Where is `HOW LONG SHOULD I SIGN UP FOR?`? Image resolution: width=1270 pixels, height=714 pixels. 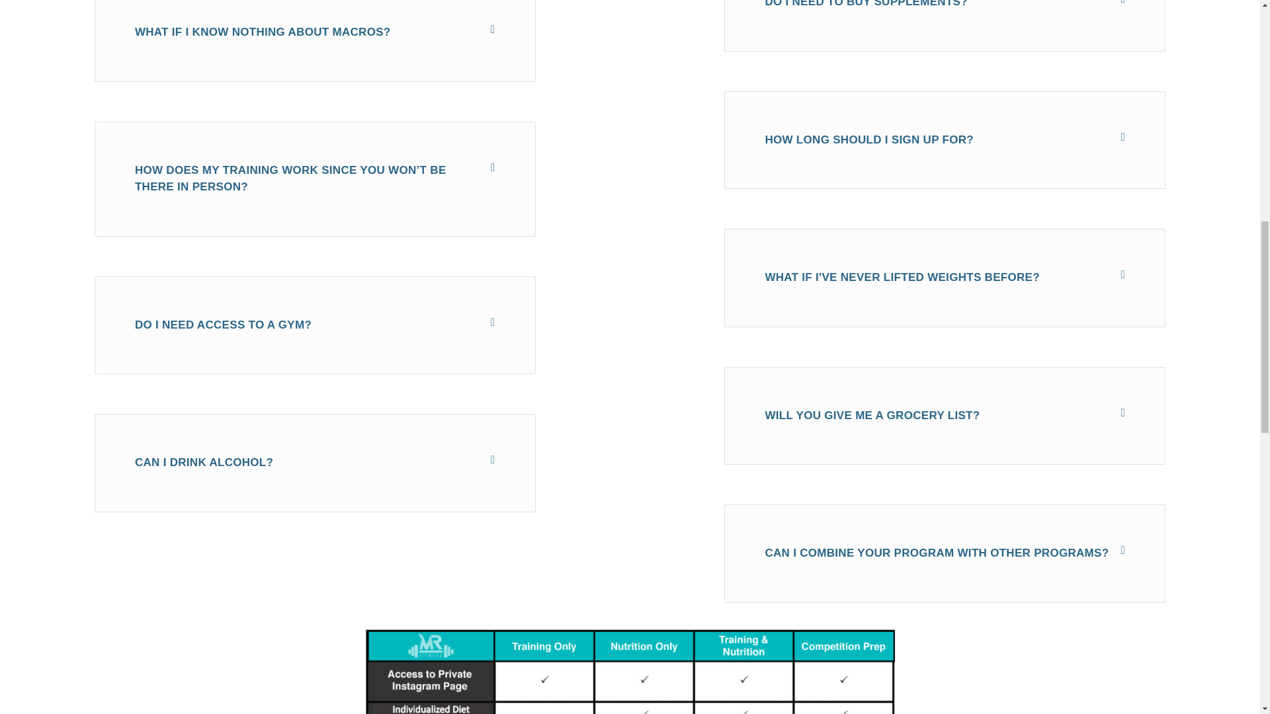 HOW LONG SHOULD I SIGN UP FOR? is located at coordinates (869, 139).